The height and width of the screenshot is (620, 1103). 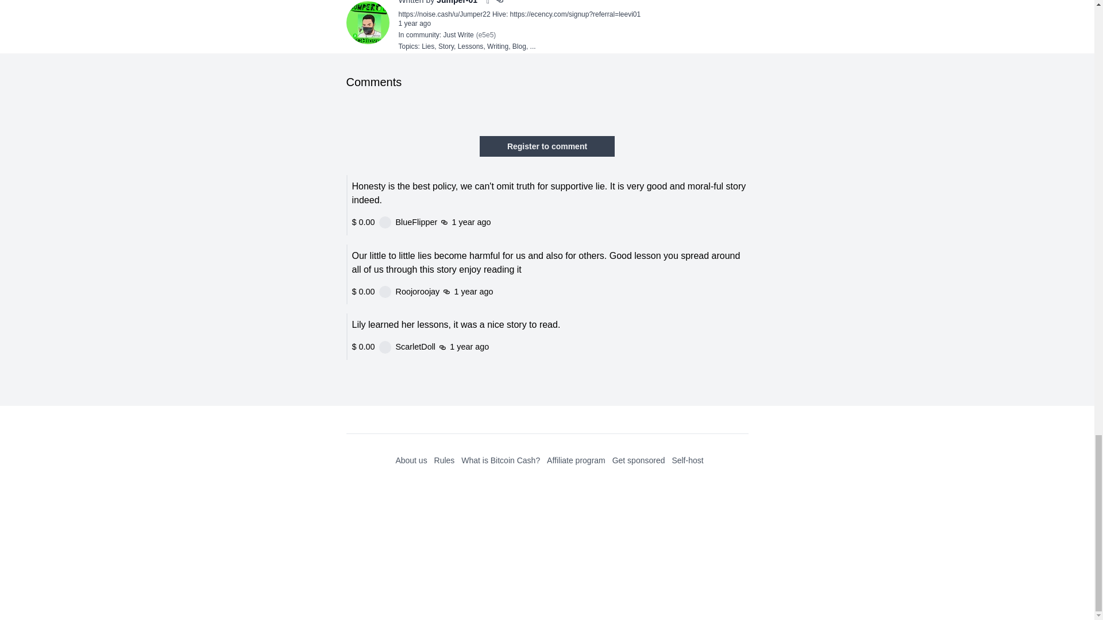 What do you see at coordinates (522, 552) in the screenshot?
I see `2023-04-03 10:32:34` at bounding box center [522, 552].